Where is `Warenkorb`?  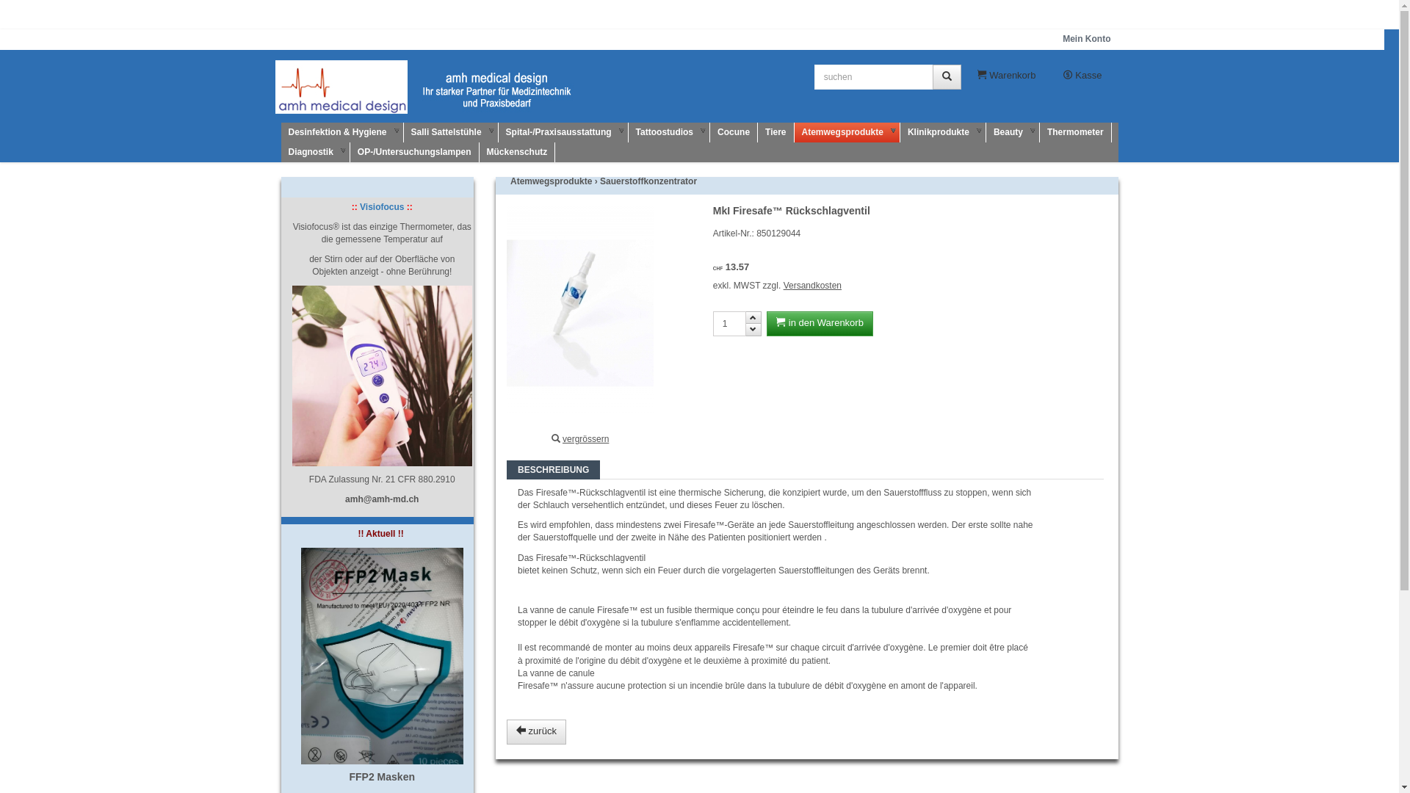 Warenkorb is located at coordinates (1007, 77).